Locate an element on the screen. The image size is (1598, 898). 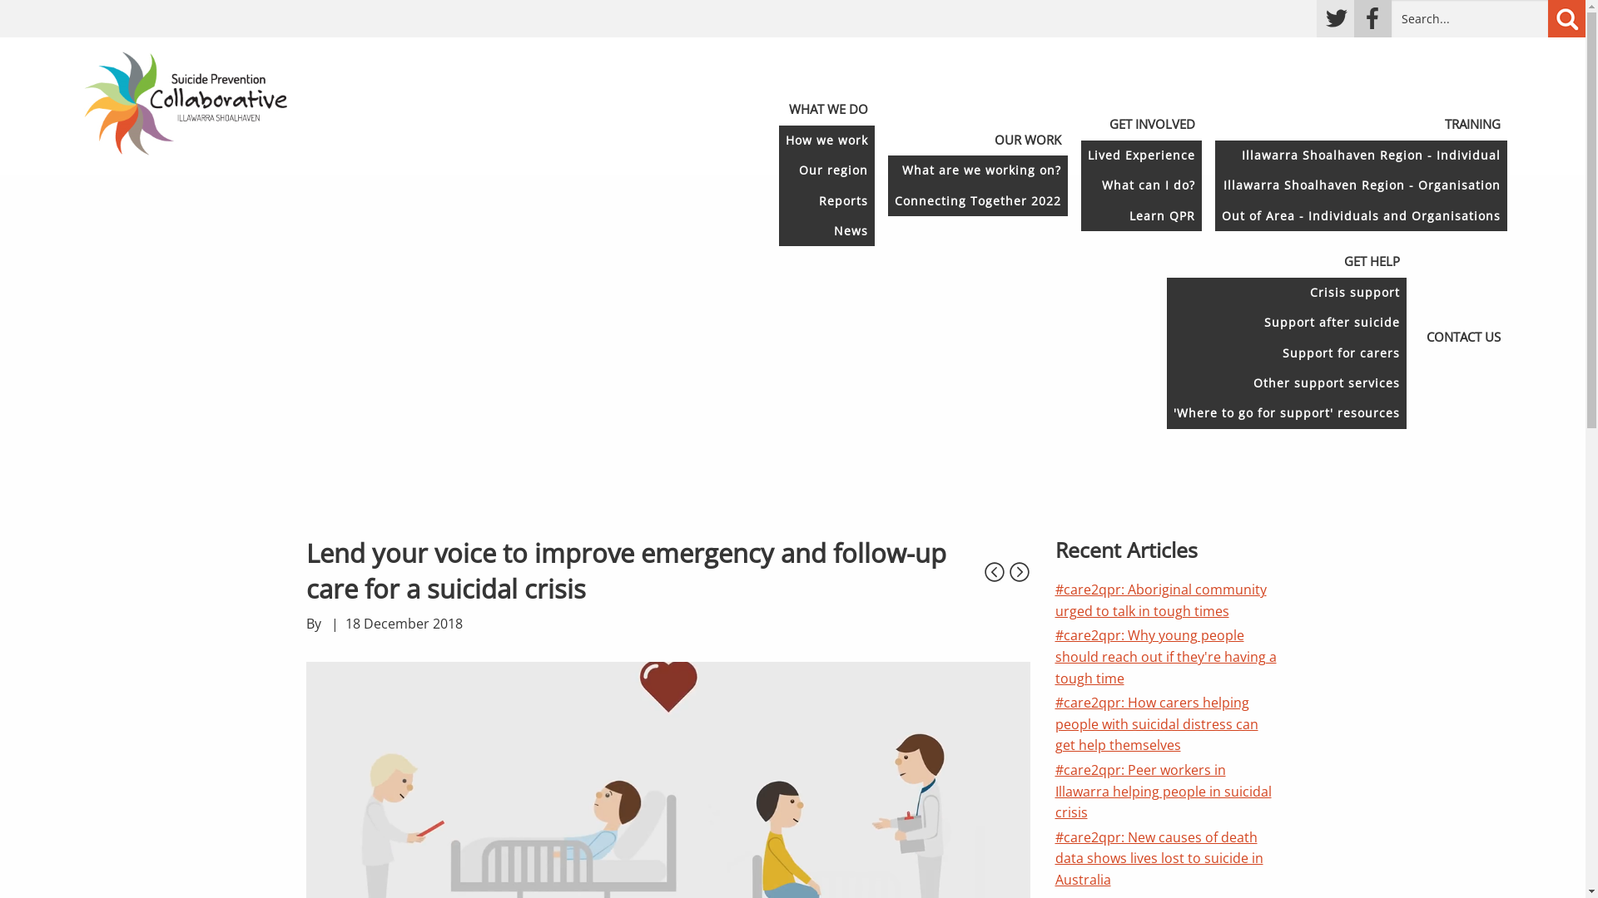
OUR WORK is located at coordinates (1027, 140).